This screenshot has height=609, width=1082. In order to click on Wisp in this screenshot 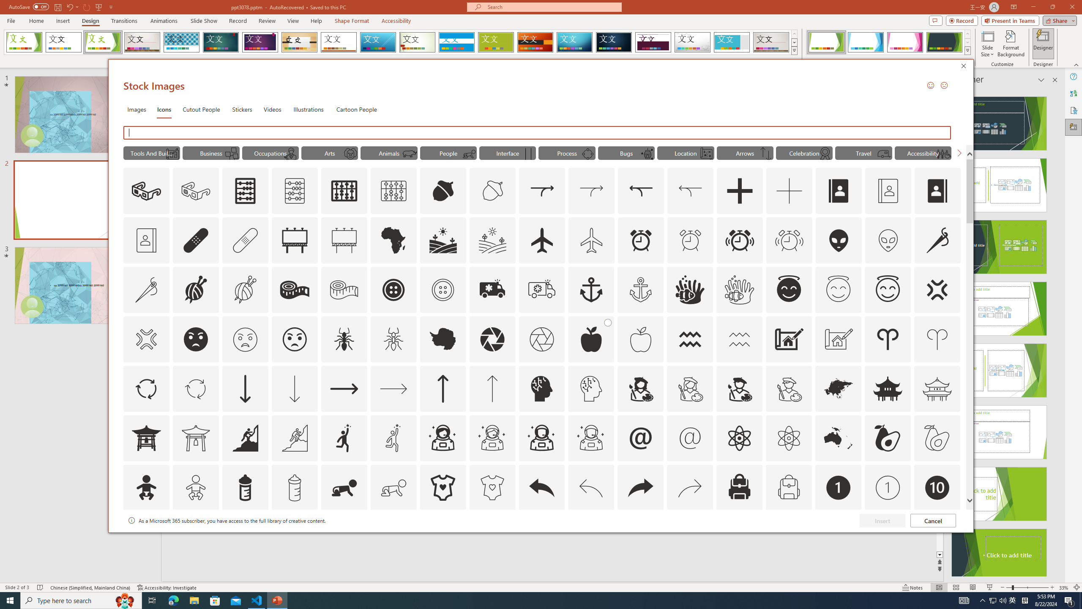, I will do `click(418, 42)`.